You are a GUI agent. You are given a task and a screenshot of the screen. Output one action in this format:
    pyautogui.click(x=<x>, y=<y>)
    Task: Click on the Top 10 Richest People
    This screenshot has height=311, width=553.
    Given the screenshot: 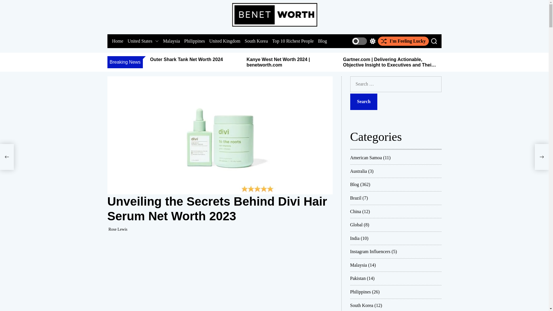 What is the action you would take?
    pyautogui.click(x=293, y=41)
    